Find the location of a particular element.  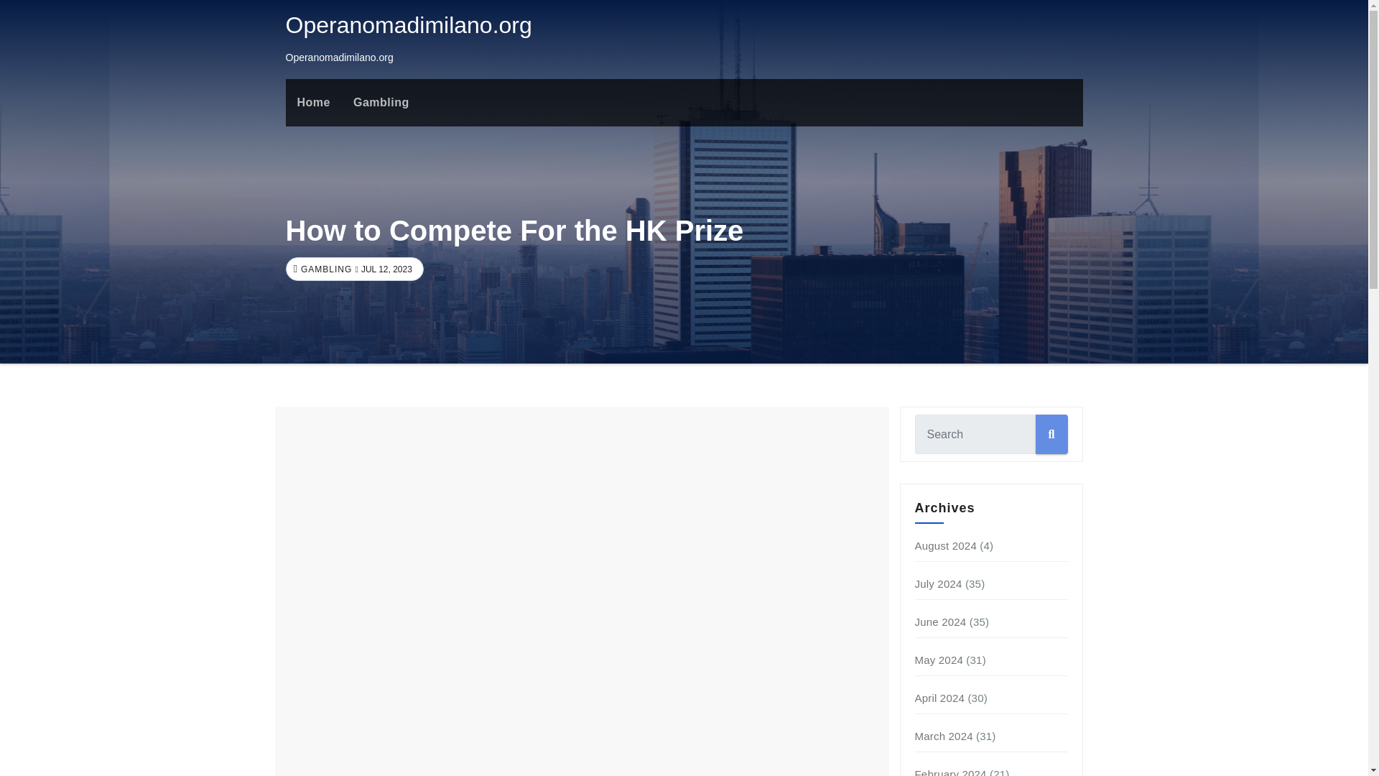

August 2024 is located at coordinates (945, 545).